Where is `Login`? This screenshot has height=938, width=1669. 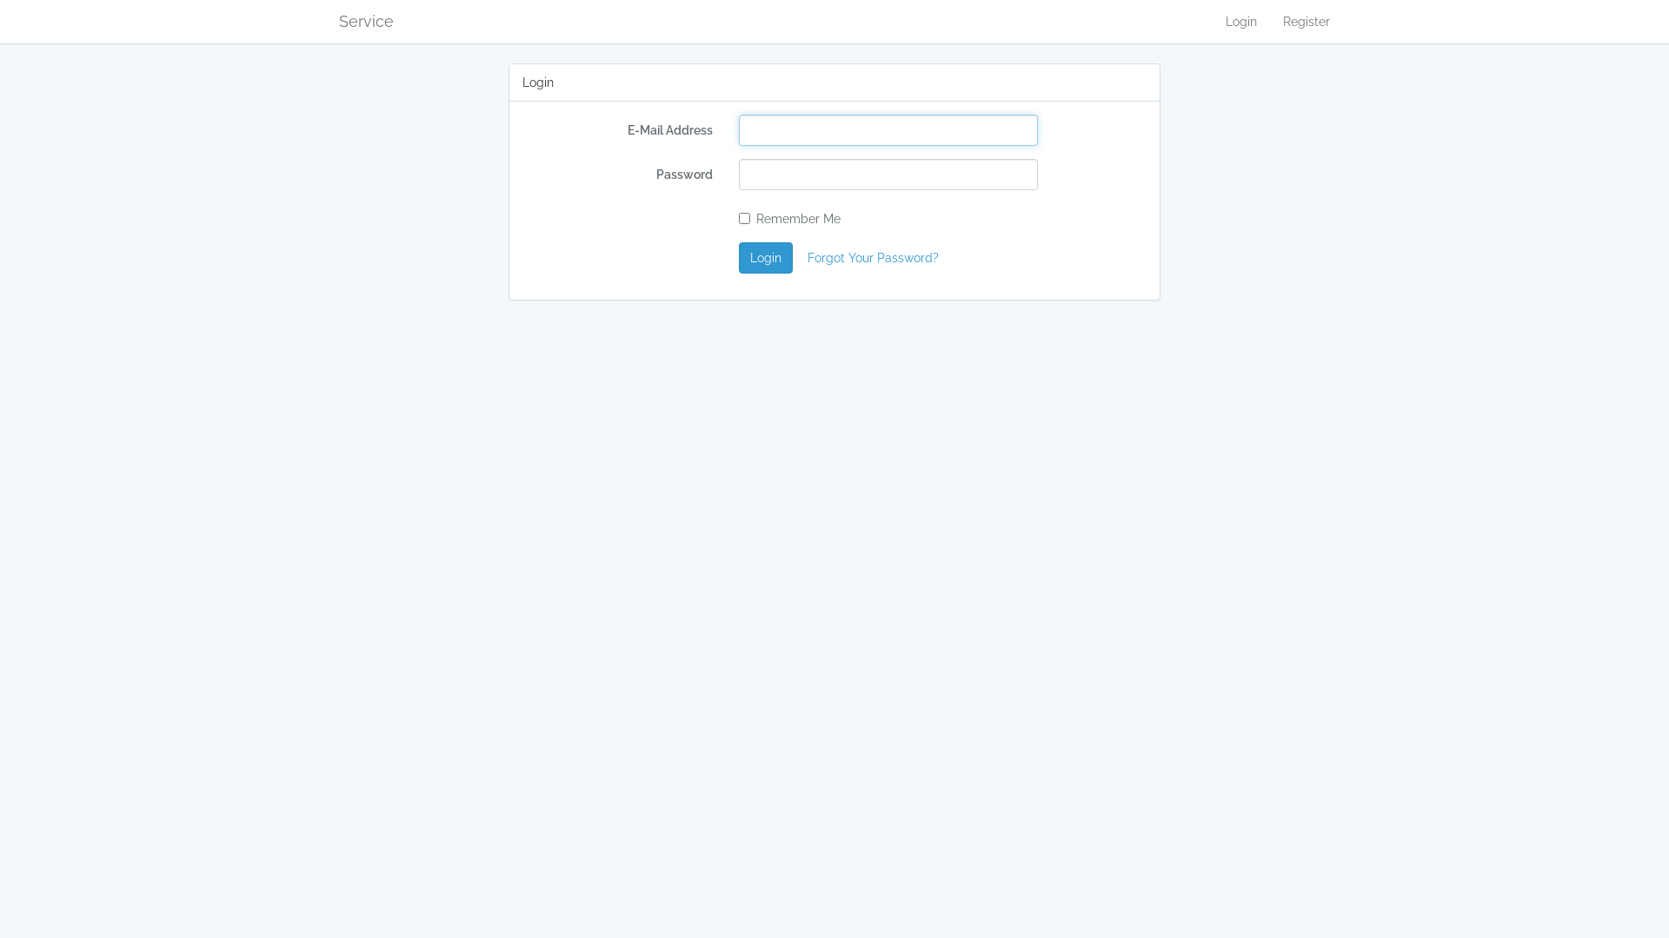 Login is located at coordinates (766, 258).